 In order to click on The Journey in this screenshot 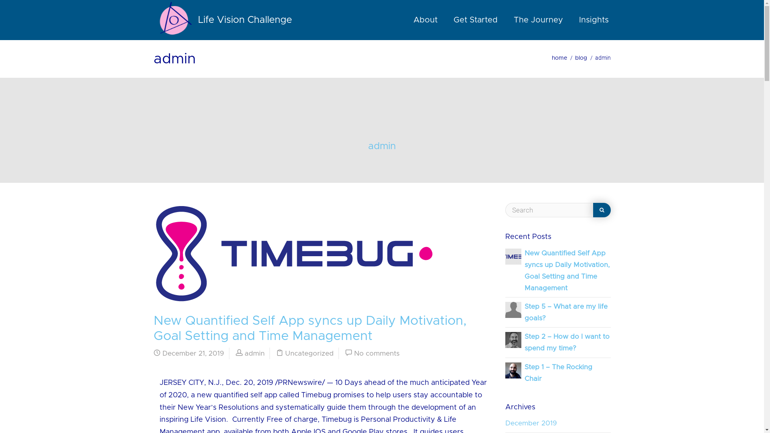, I will do `click(538, 20)`.